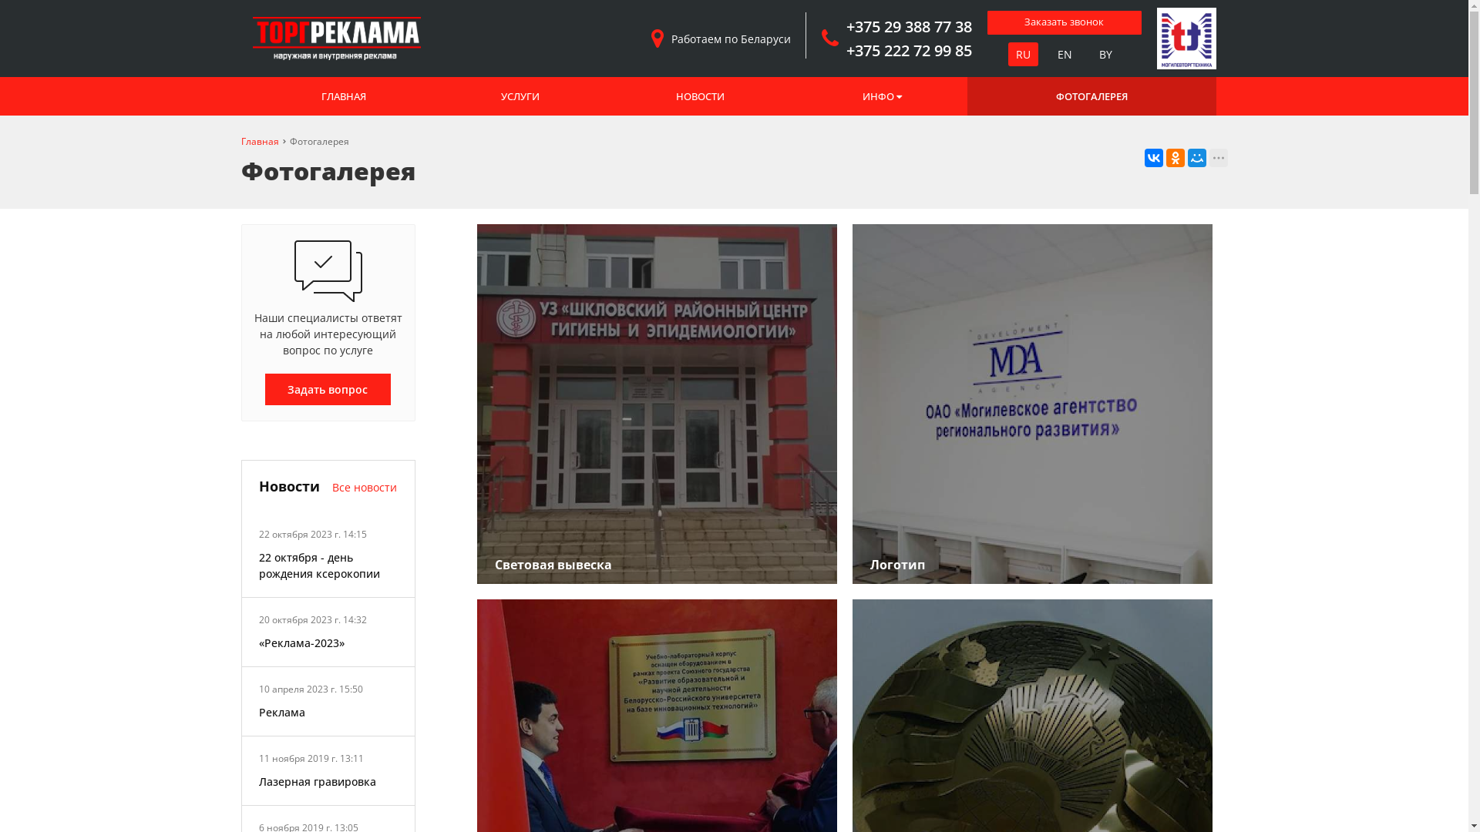 The image size is (1480, 832). What do you see at coordinates (1065, 54) in the screenshot?
I see `EN` at bounding box center [1065, 54].